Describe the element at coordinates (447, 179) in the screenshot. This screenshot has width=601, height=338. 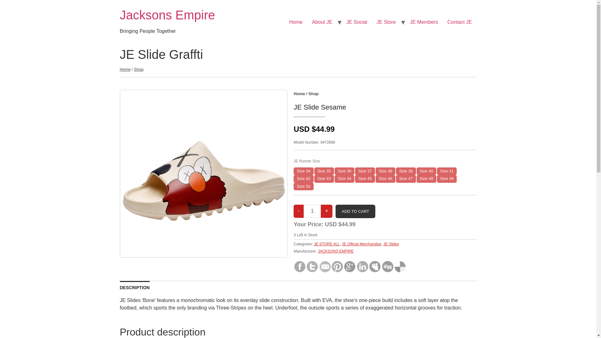
I see `Size 49` at that location.